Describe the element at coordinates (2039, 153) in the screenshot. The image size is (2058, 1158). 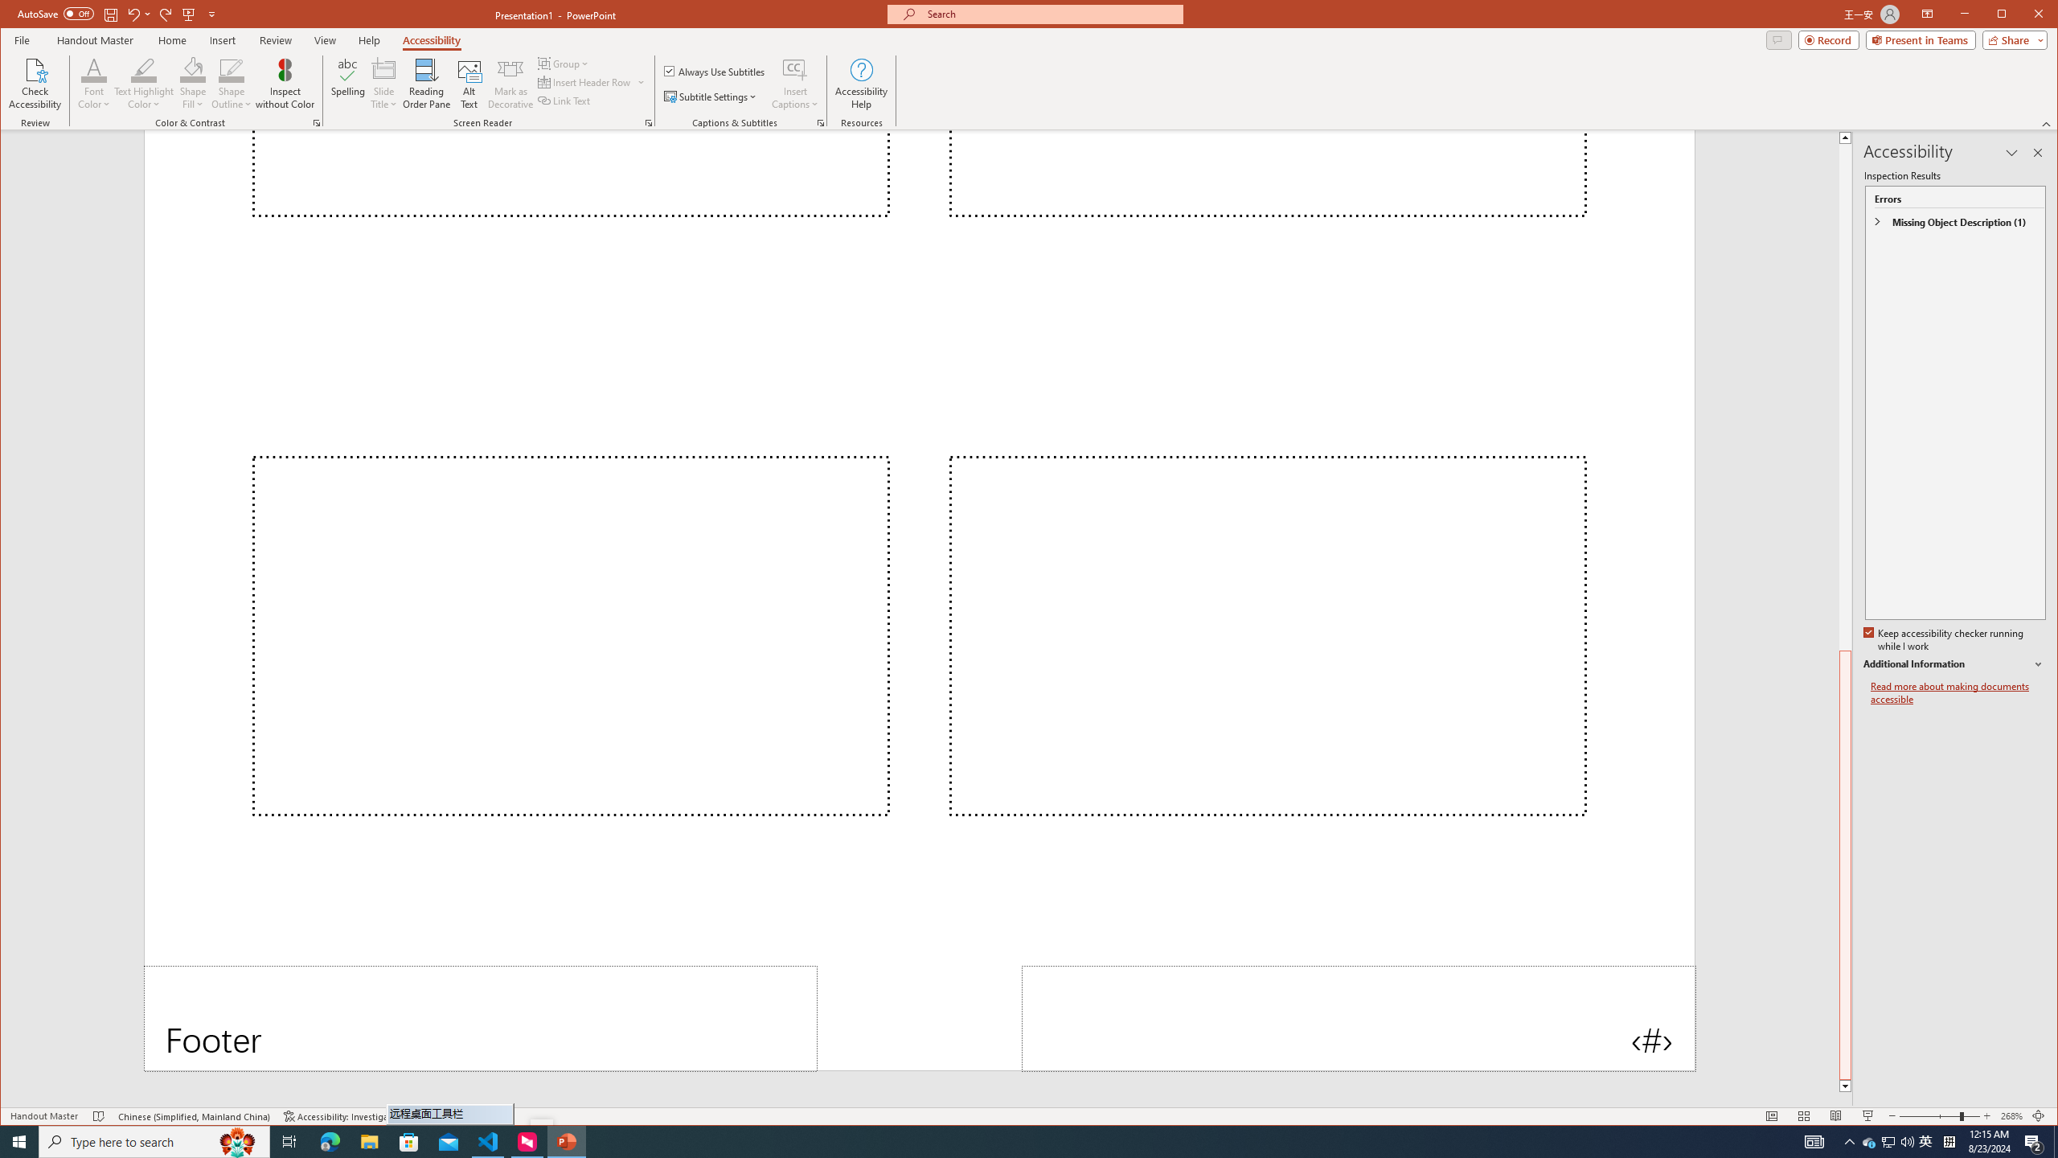
I see `Close pane` at that location.